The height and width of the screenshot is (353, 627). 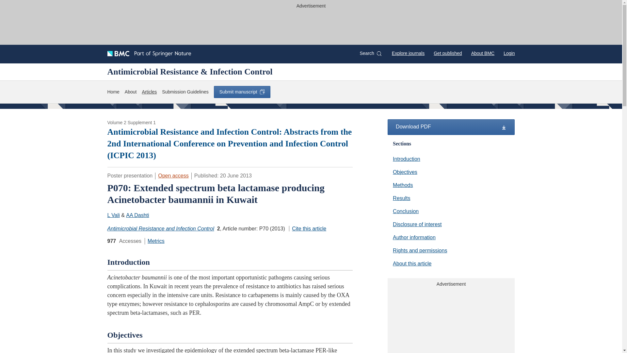 I want to click on Metrics, so click(x=156, y=241).